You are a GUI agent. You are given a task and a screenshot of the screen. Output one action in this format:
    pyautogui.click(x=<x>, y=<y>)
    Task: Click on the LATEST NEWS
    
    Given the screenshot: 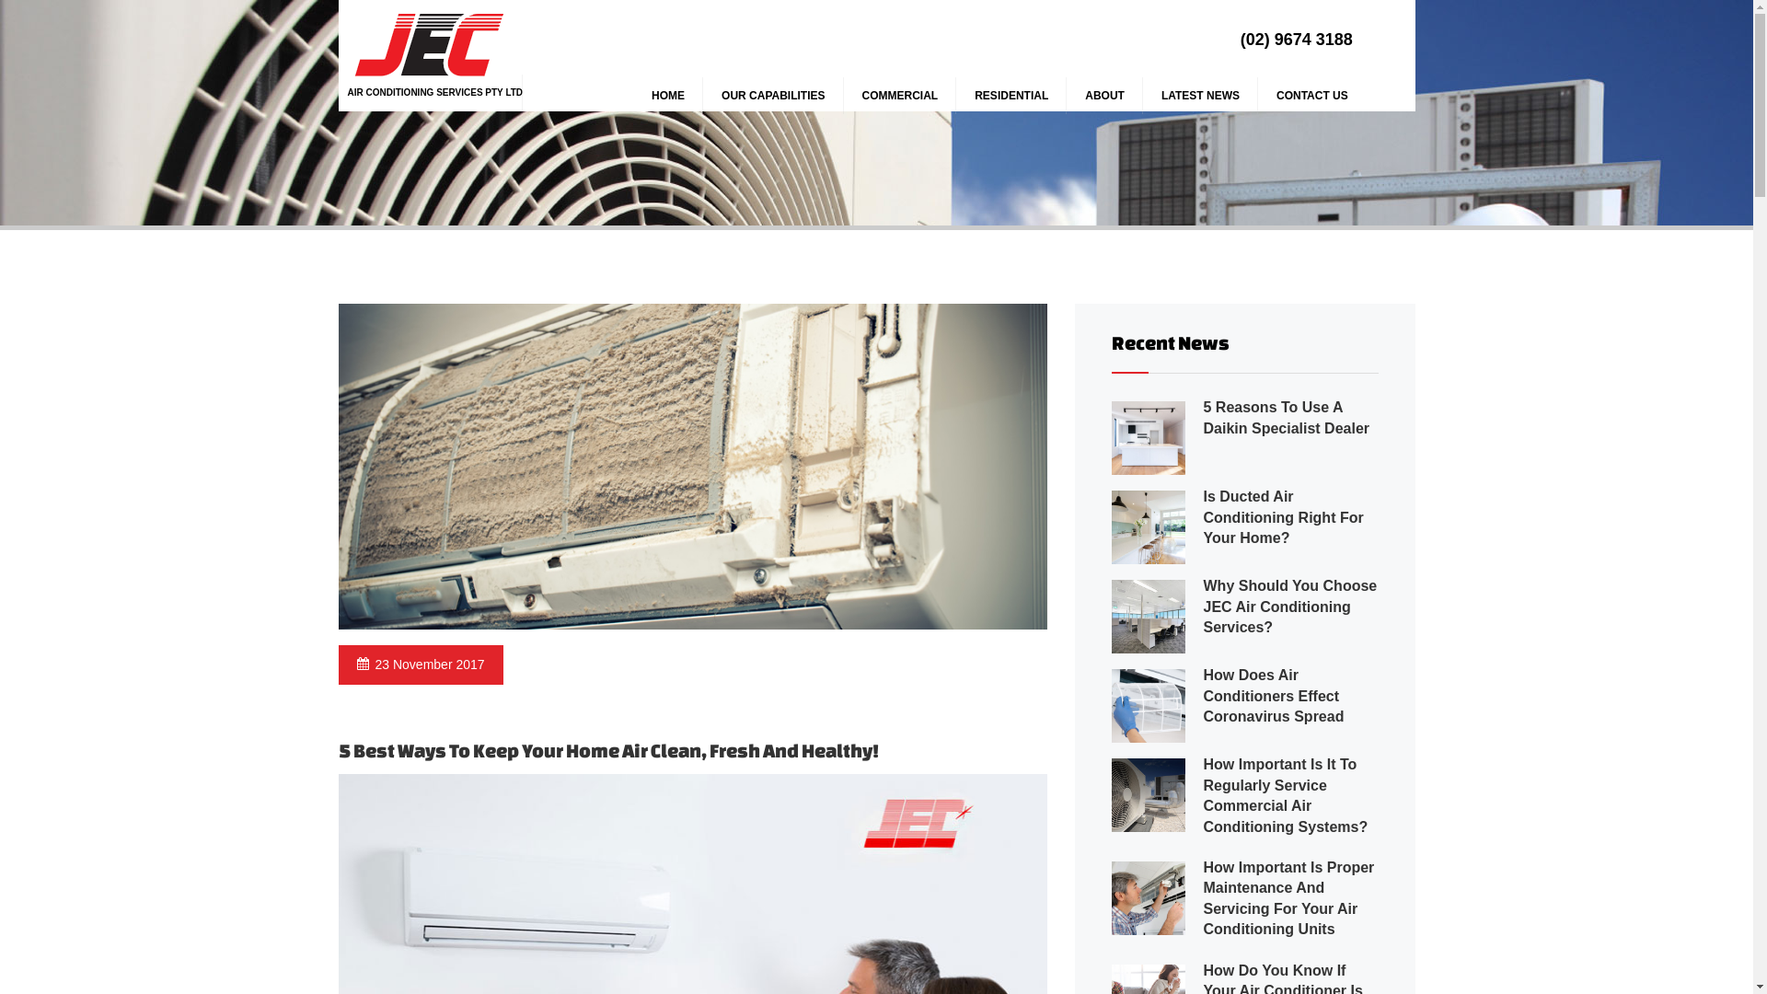 What is the action you would take?
    pyautogui.click(x=1200, y=96)
    